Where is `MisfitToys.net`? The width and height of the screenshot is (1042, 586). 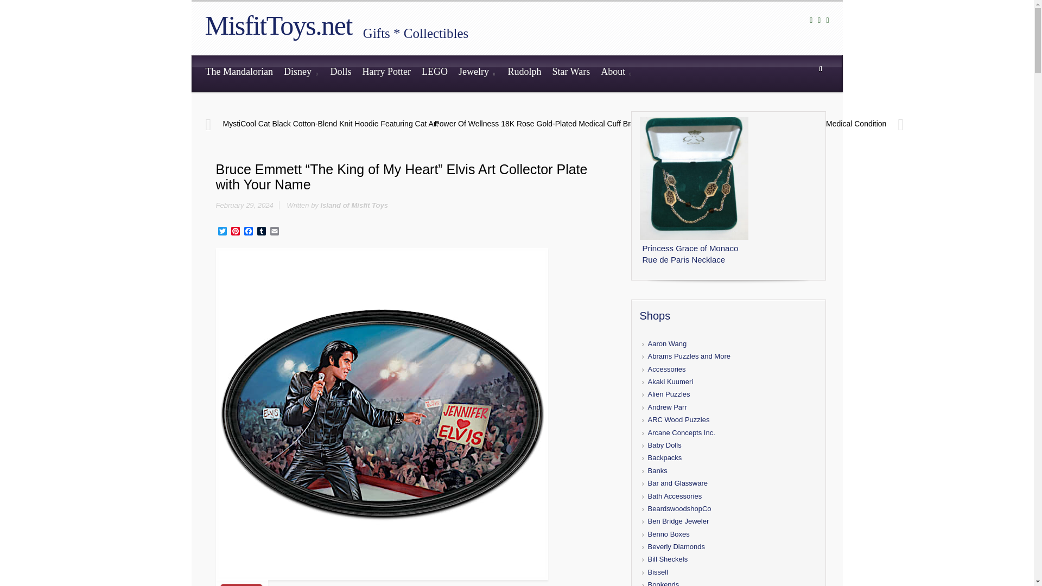
MisfitToys.net is located at coordinates (278, 25).